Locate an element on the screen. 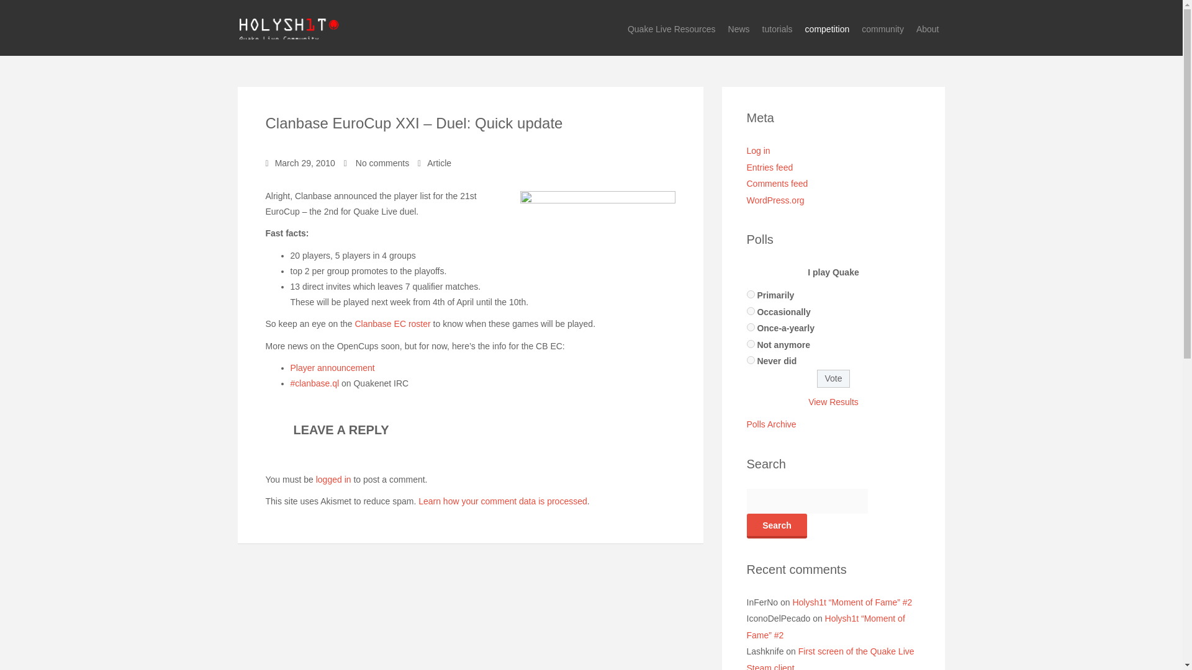 Image resolution: width=1192 pixels, height=670 pixels. 45 is located at coordinates (750, 360).